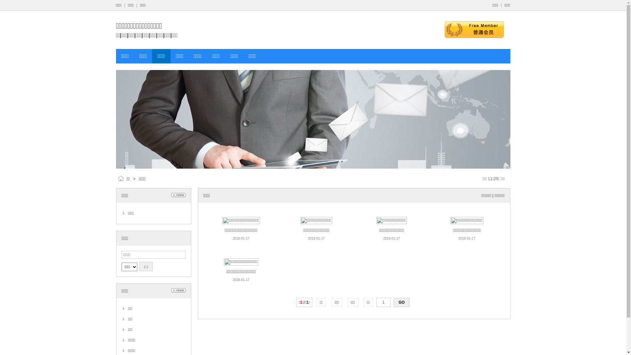 This screenshot has width=631, height=355. I want to click on GO, so click(402, 302).